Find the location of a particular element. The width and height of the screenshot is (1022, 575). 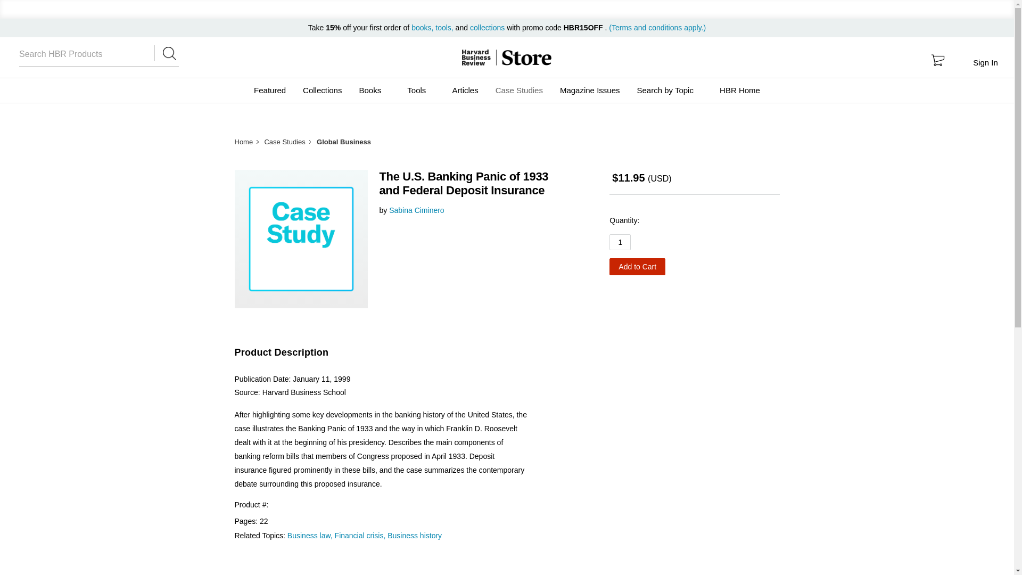

Tools is located at coordinates (421, 91).